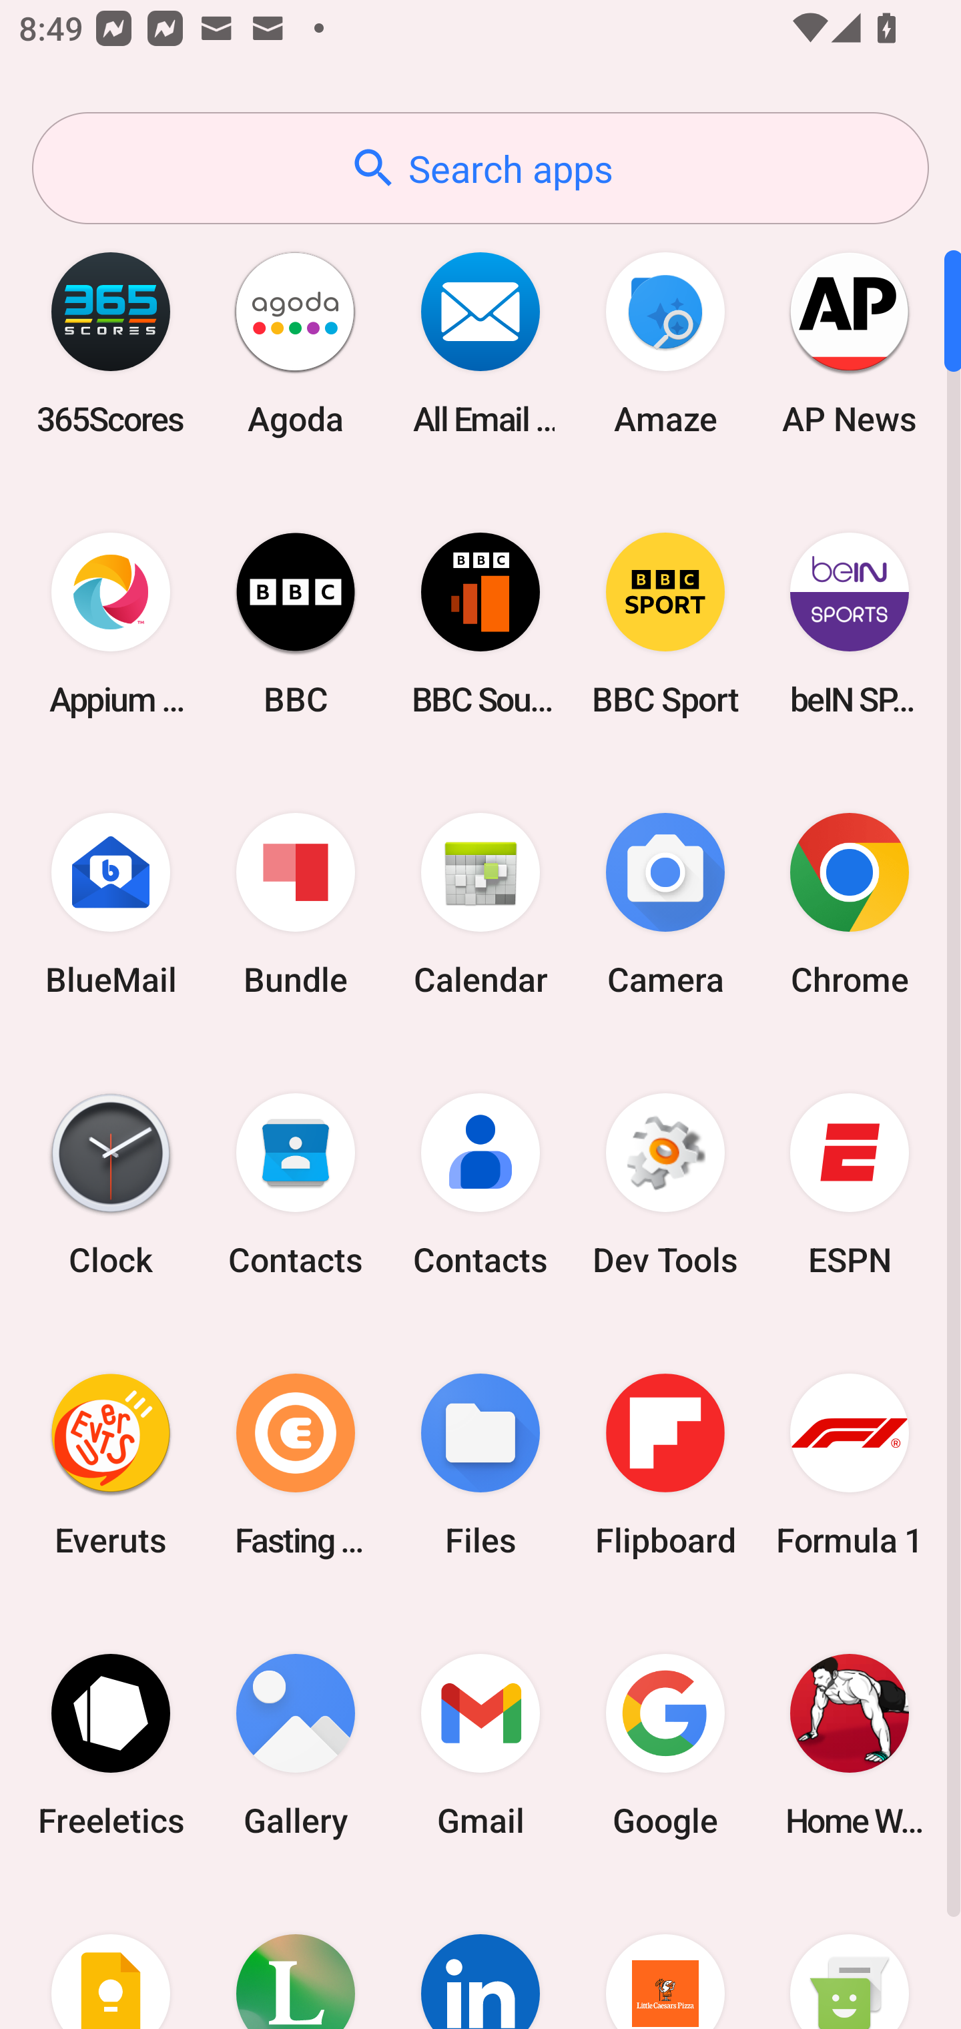  What do you see at coordinates (665, 1745) in the screenshot?
I see `Google` at bounding box center [665, 1745].